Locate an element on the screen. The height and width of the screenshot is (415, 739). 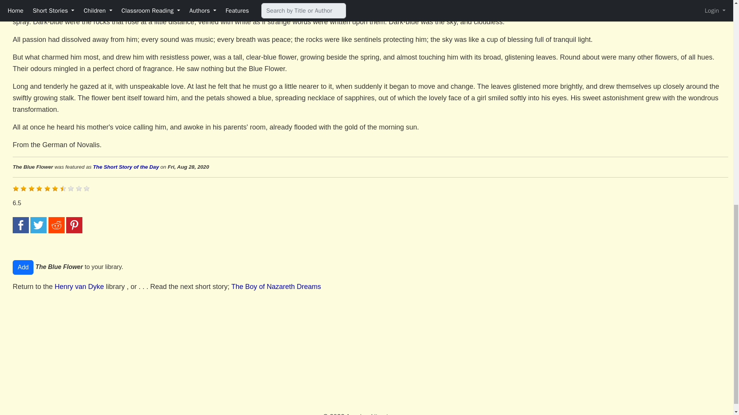
7 - Very Good - recommended  is located at coordinates (63, 188).